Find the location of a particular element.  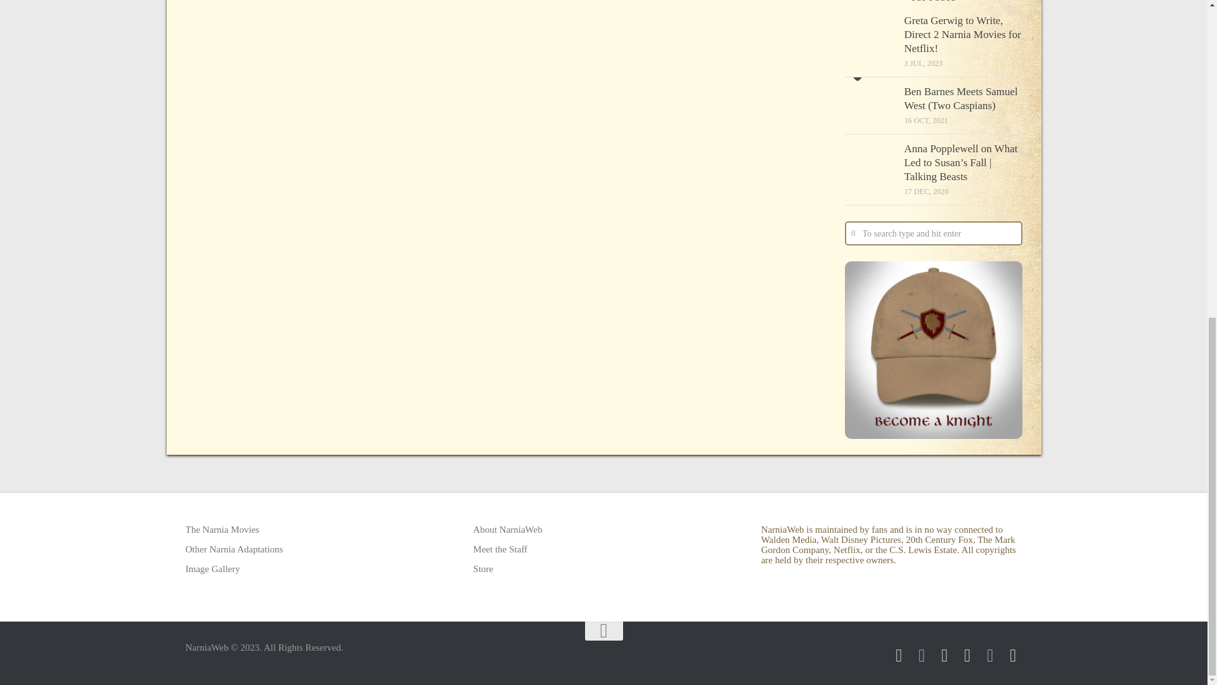

NarniaWeb on YouTube is located at coordinates (967, 655).